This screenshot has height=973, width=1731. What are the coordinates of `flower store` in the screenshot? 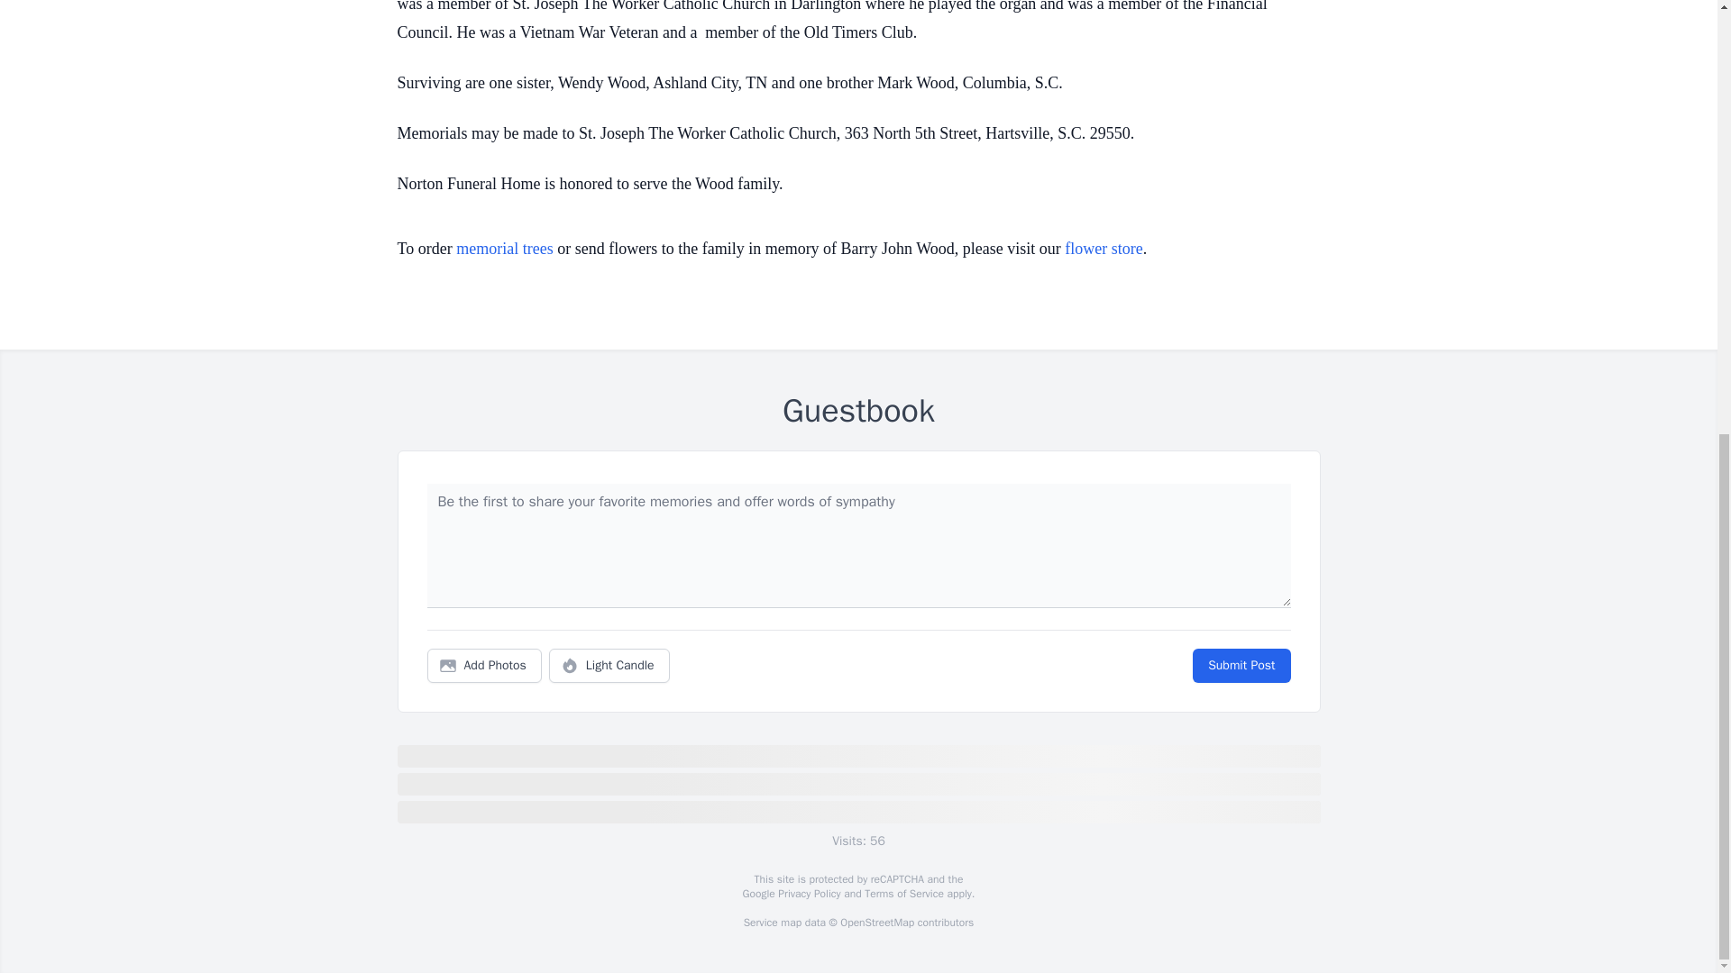 It's located at (1104, 249).